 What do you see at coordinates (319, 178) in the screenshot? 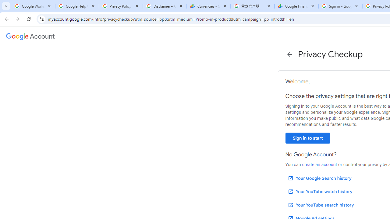
I see `Your Google Search history` at bounding box center [319, 178].